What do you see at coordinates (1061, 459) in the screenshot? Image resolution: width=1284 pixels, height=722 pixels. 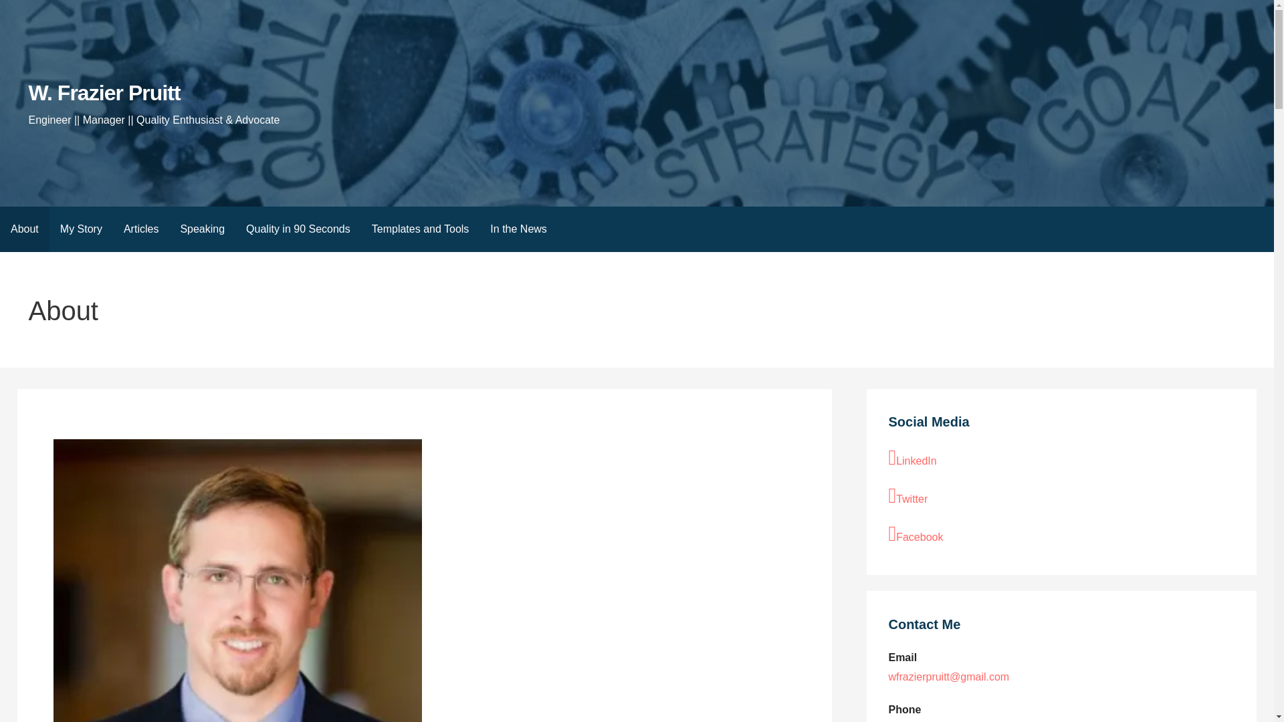 I see `LinkedIn` at bounding box center [1061, 459].